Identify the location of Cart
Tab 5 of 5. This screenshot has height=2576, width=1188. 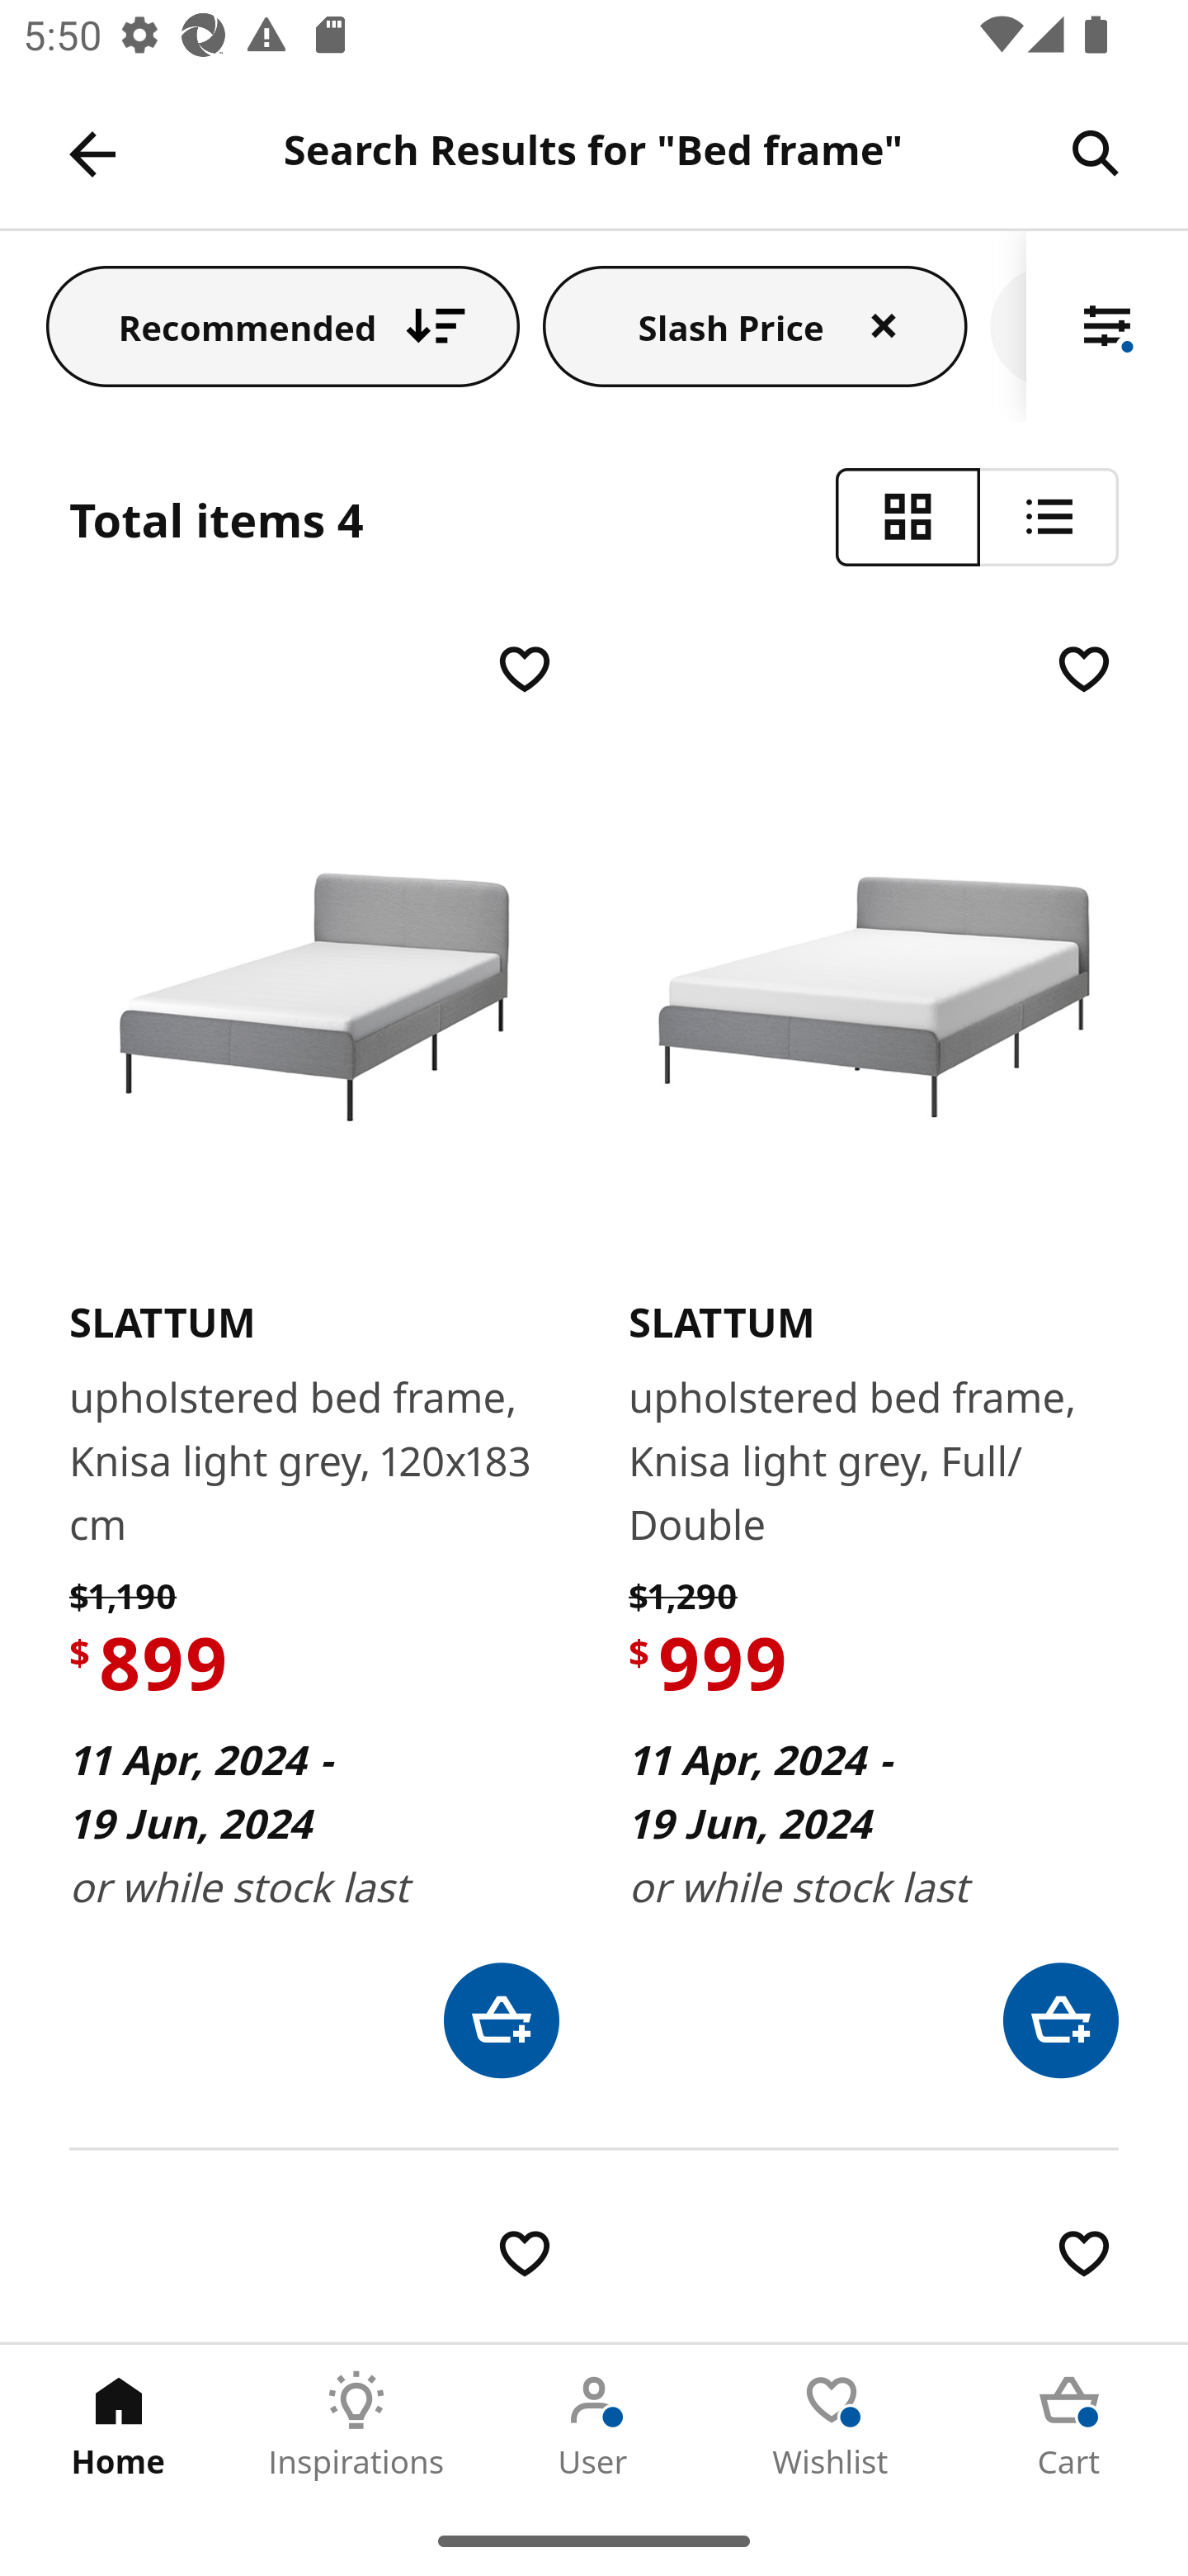
(1069, 2425).